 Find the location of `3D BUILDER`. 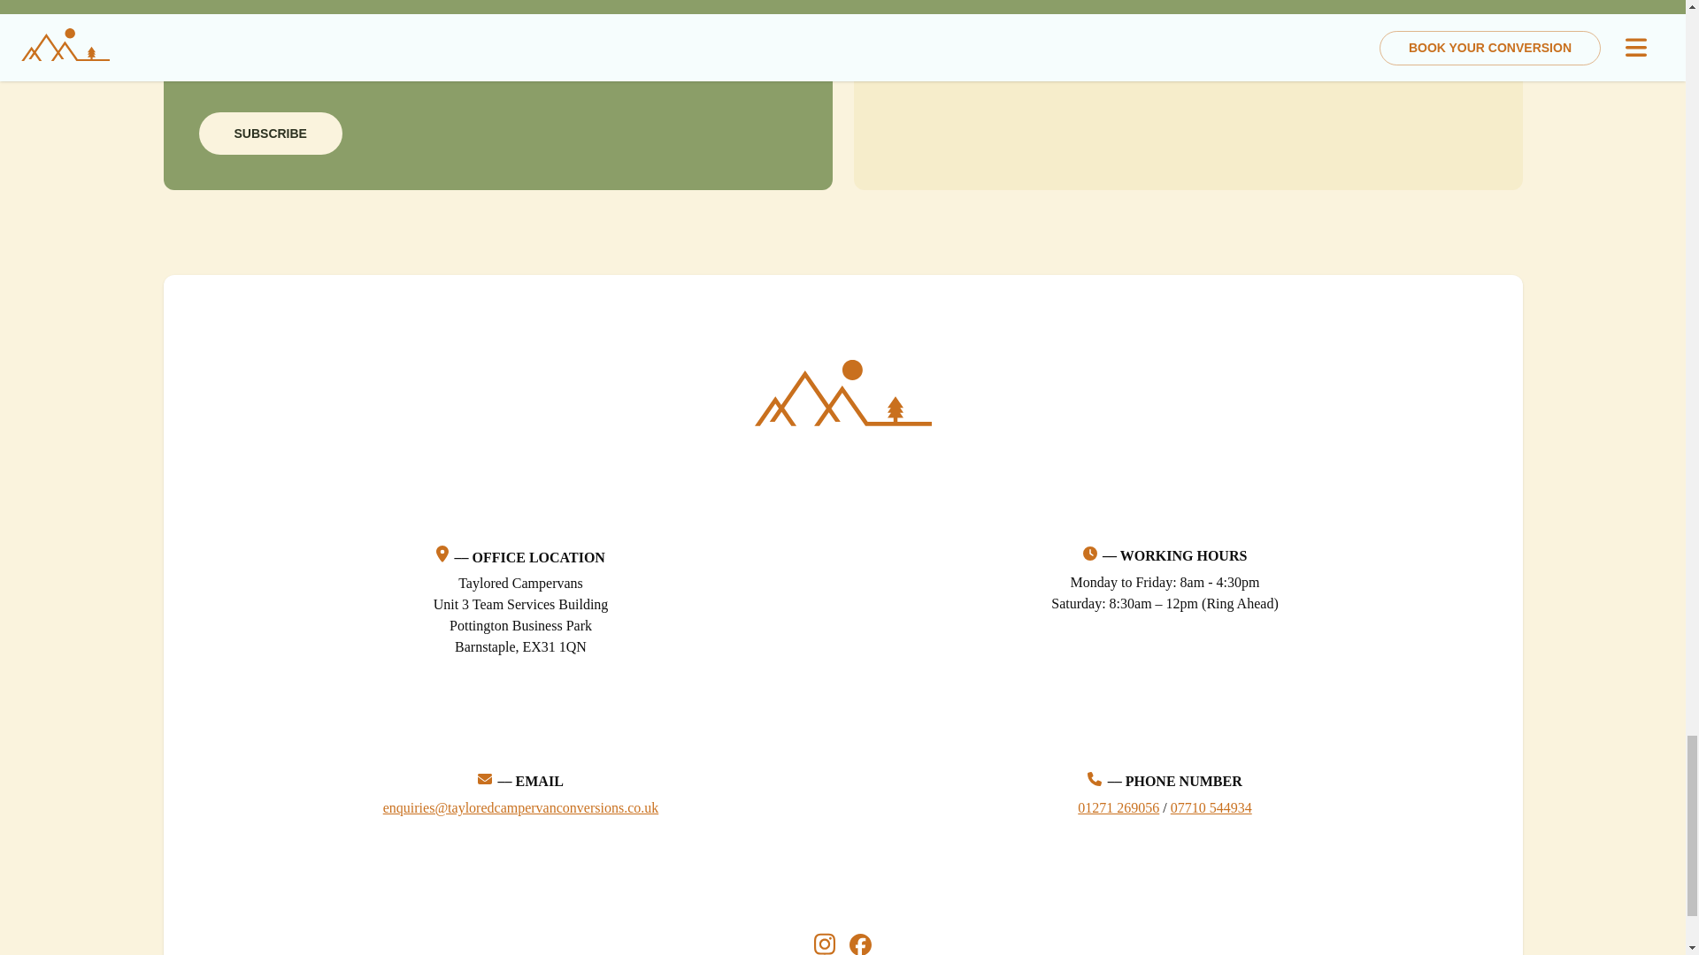

3D BUILDER is located at coordinates (968, 48).